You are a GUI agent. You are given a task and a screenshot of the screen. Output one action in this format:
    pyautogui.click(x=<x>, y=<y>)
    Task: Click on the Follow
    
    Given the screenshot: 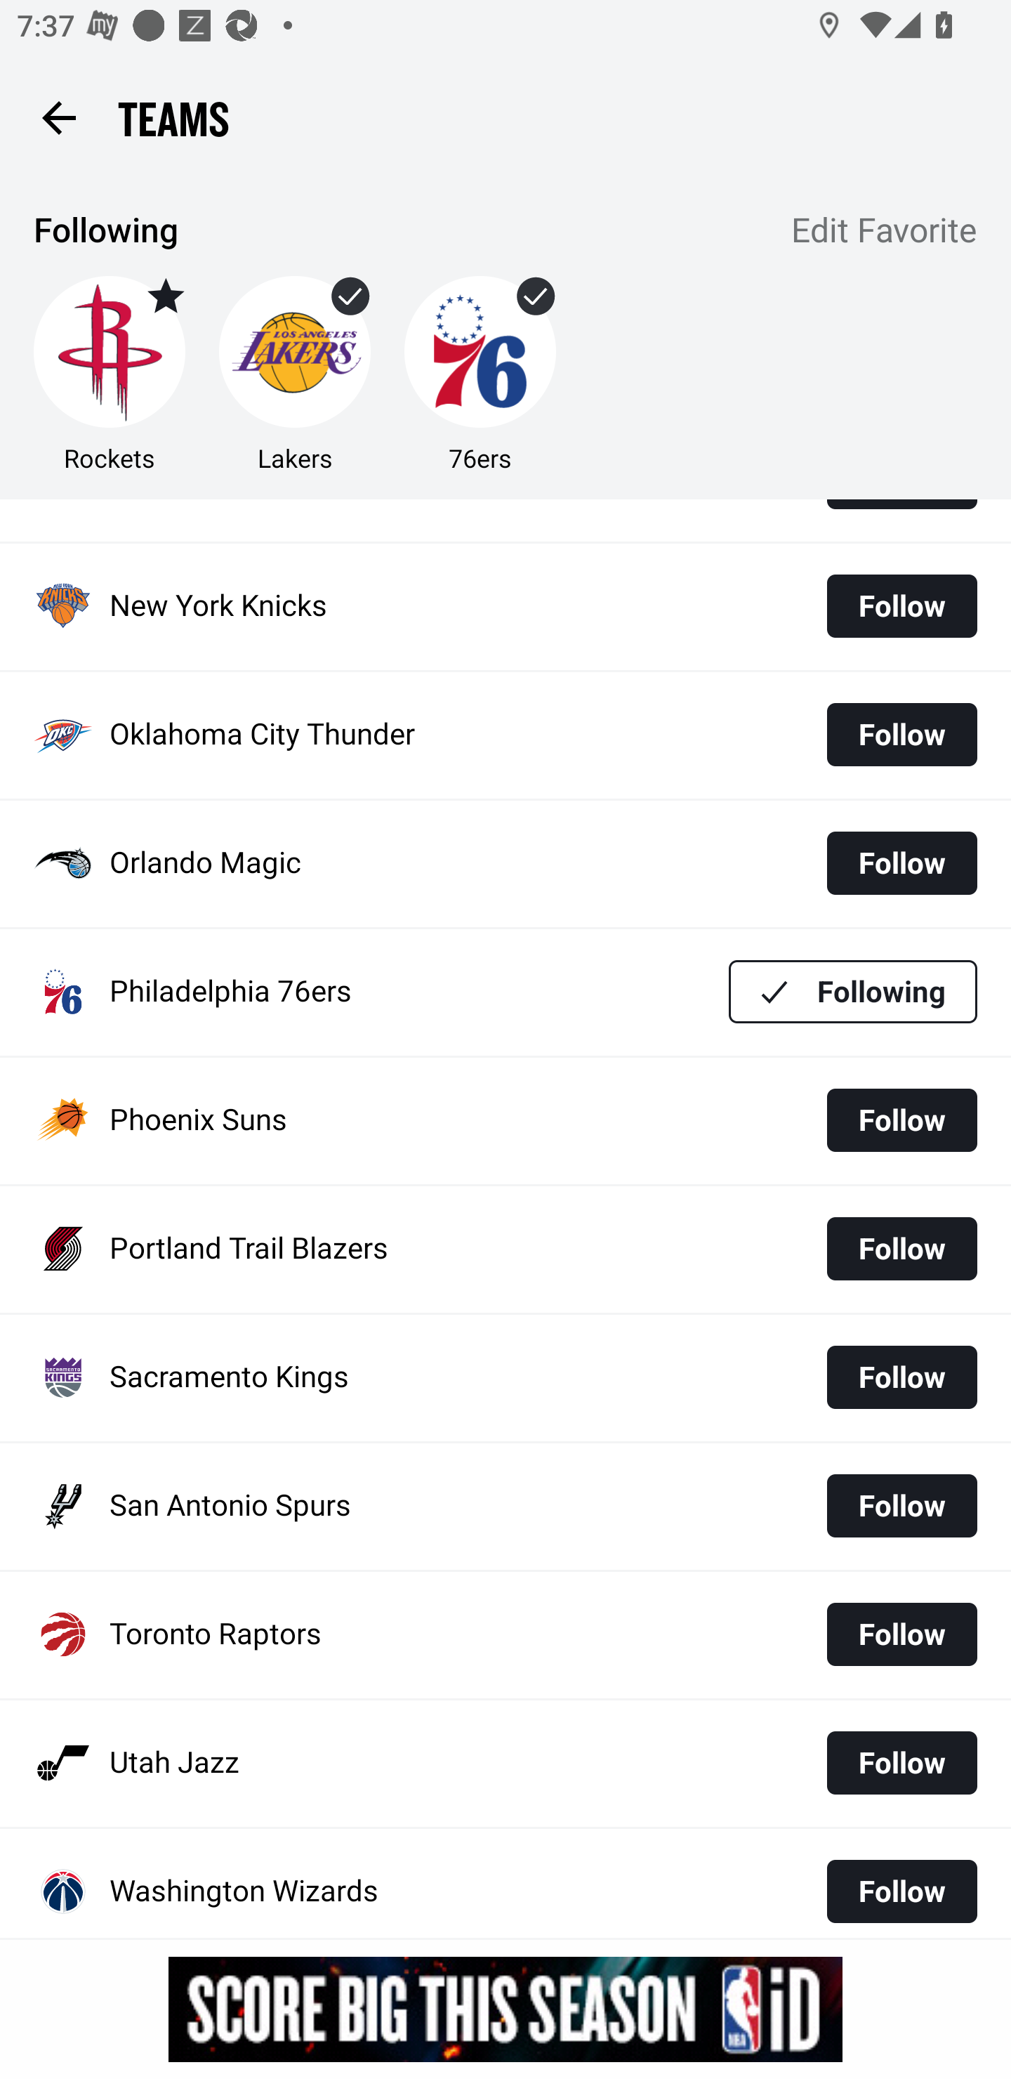 What is the action you would take?
    pyautogui.click(x=901, y=1506)
    